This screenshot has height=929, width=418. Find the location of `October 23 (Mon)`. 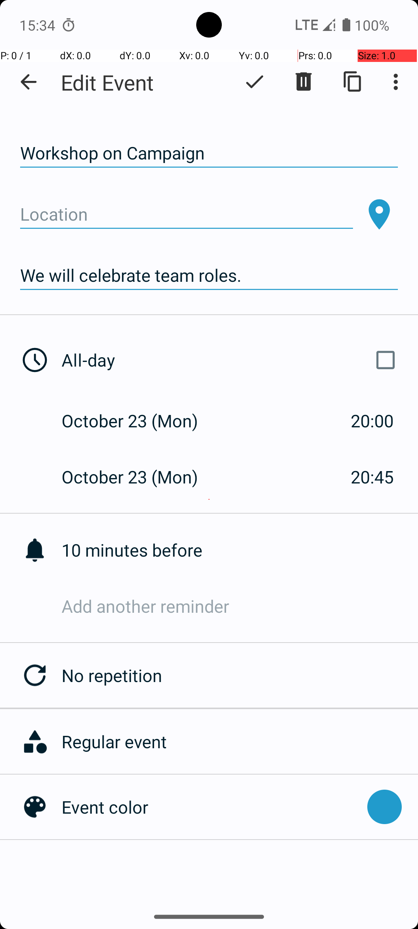

October 23 (Mon) is located at coordinates (138, 420).